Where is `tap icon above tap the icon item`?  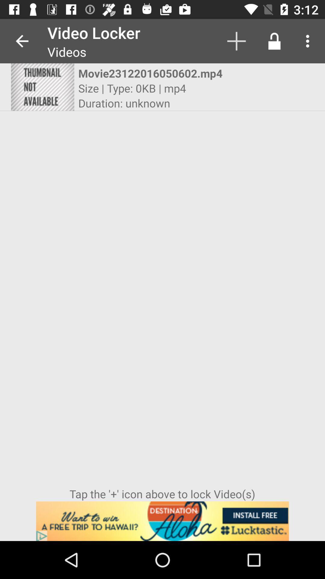 tap icon above tap the icon item is located at coordinates (42, 87).